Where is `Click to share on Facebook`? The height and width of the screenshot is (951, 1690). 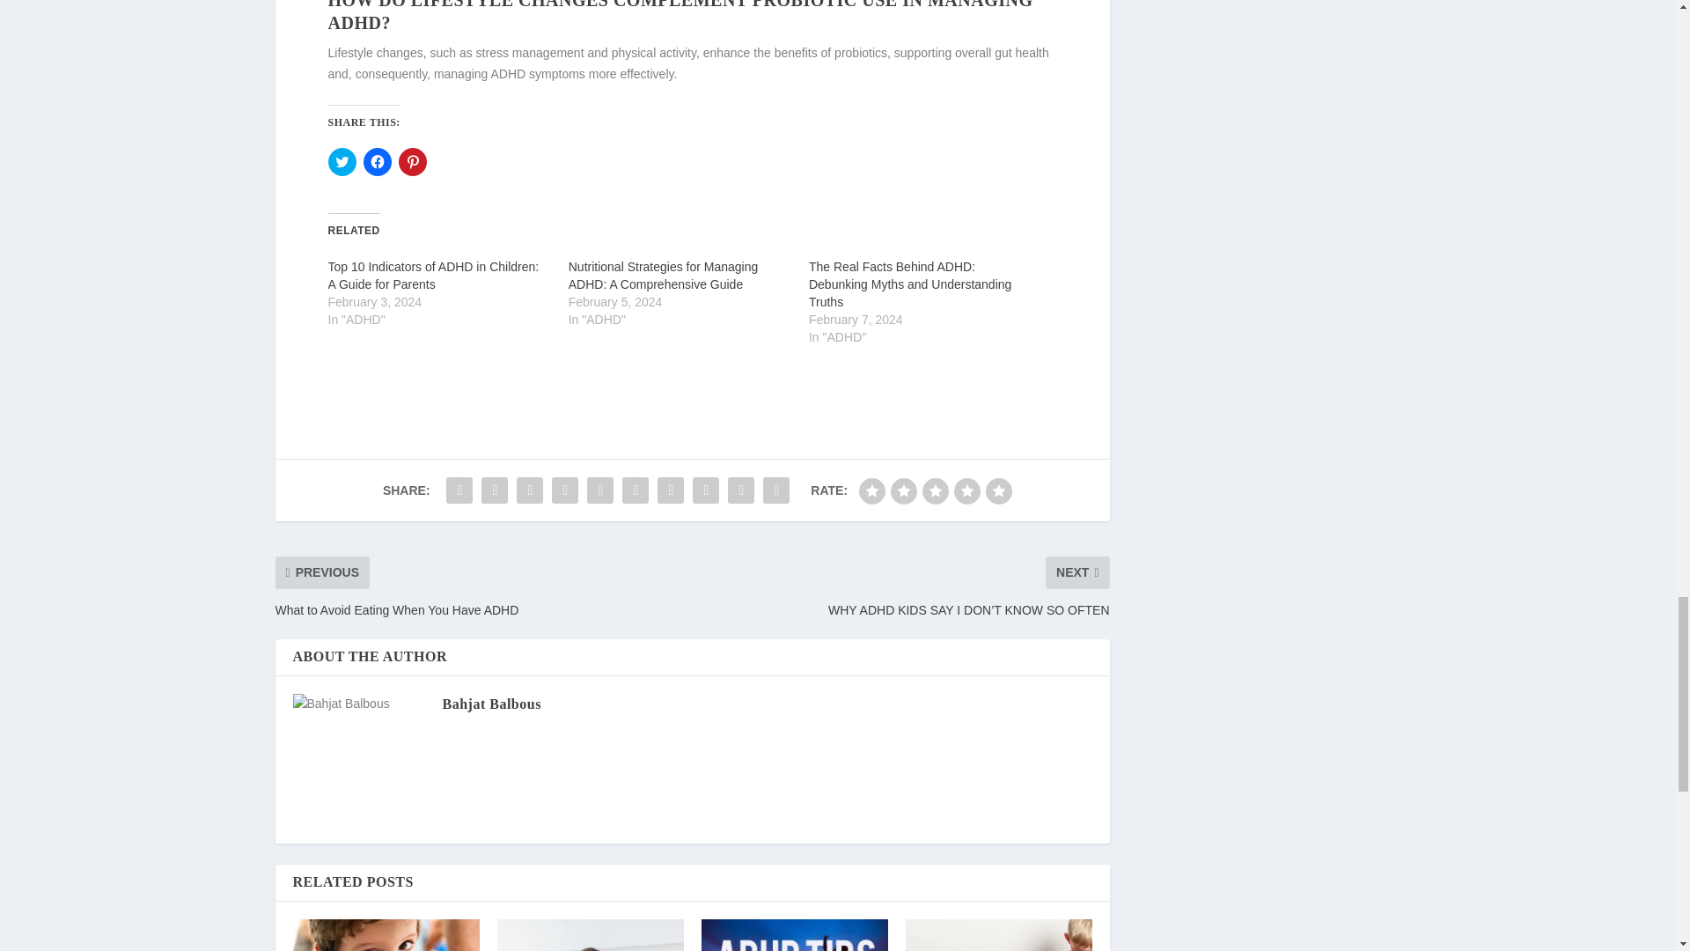 Click to share on Facebook is located at coordinates (377, 162).